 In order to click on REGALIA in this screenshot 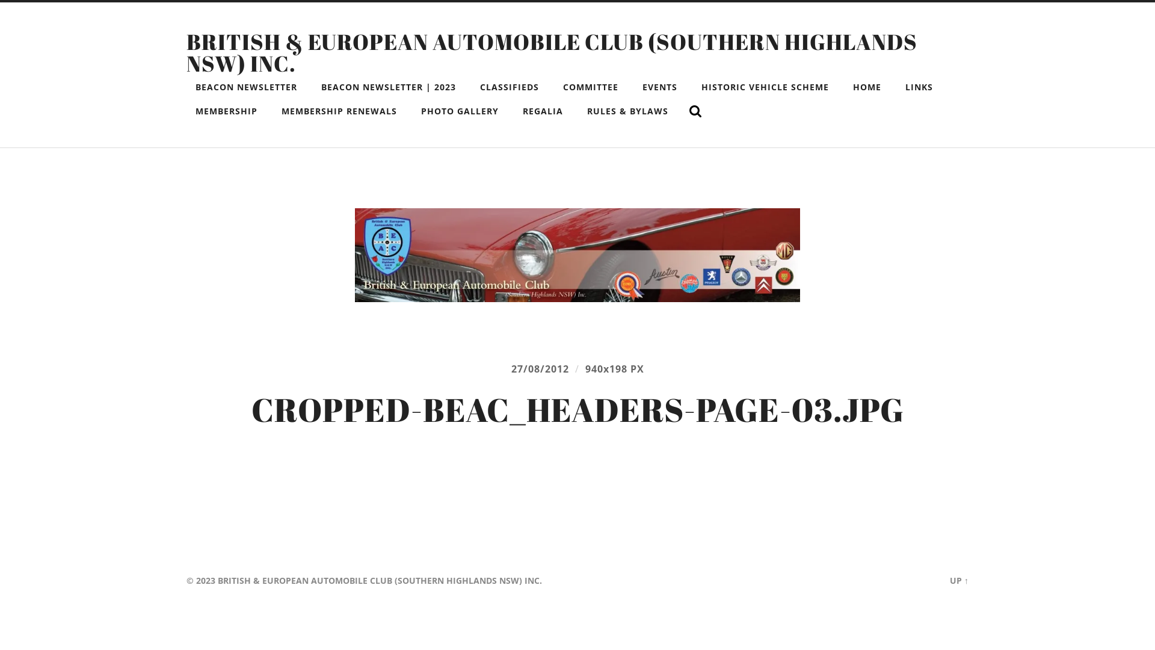, I will do `click(543, 111)`.